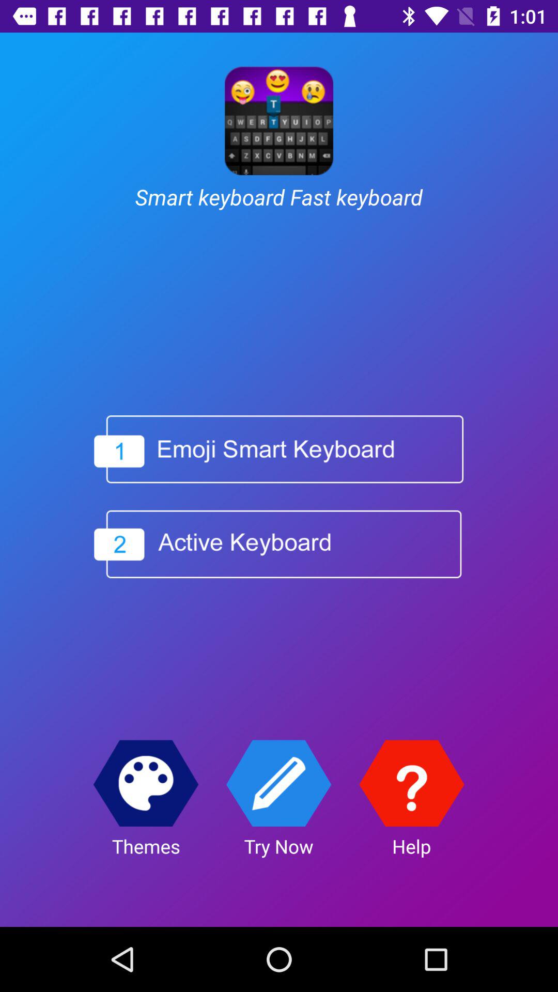 This screenshot has height=992, width=558. What do you see at coordinates (146, 783) in the screenshot?
I see `go to theme` at bounding box center [146, 783].